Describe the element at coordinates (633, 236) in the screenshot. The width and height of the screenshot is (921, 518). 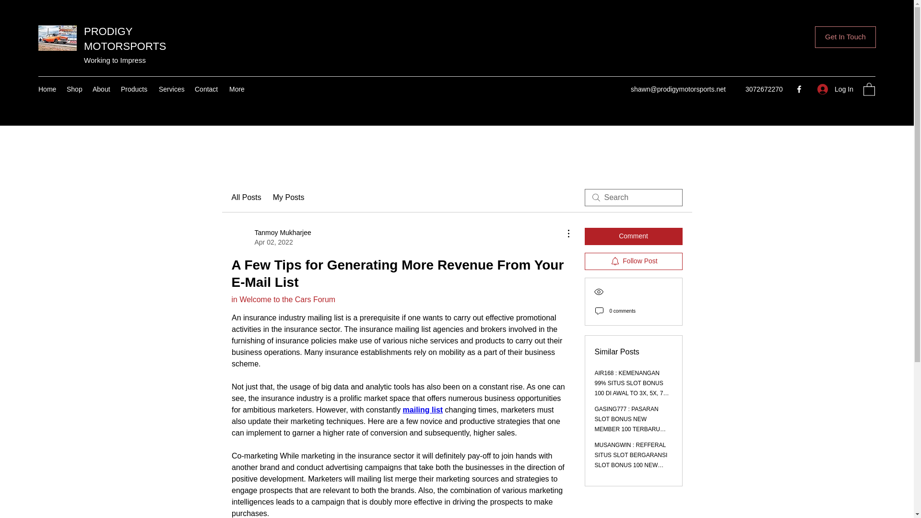
I see `Comment` at that location.